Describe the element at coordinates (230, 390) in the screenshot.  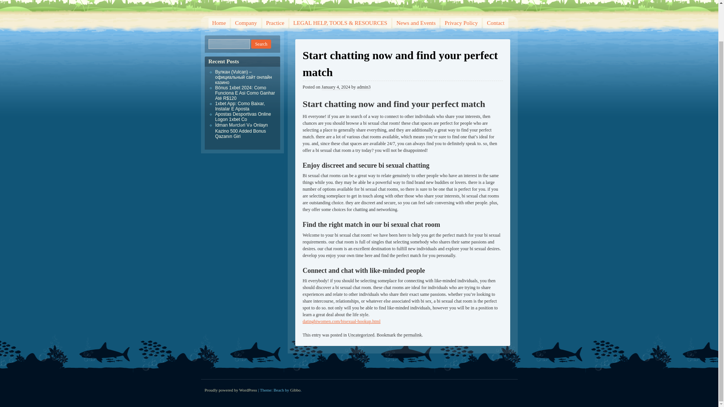
I see `A Semantic Personal Publishing Platform` at that location.